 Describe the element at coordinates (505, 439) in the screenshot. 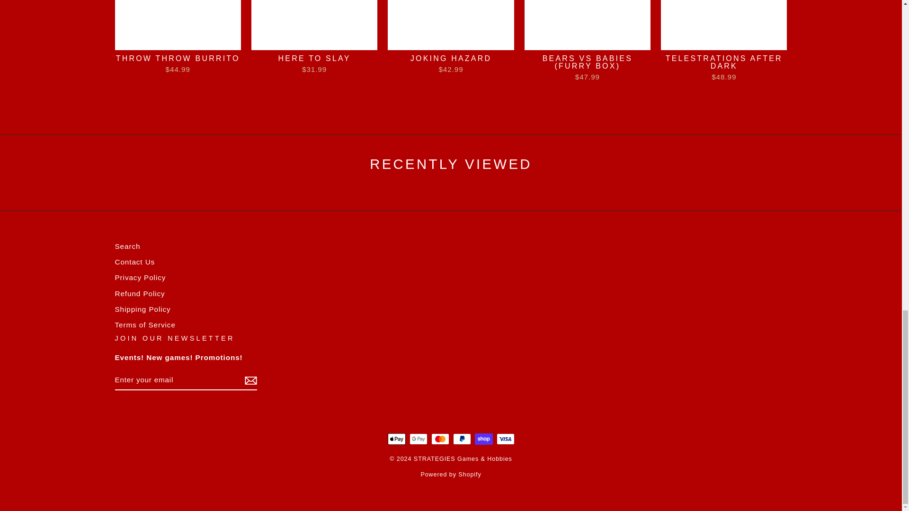

I see `Visa` at that location.